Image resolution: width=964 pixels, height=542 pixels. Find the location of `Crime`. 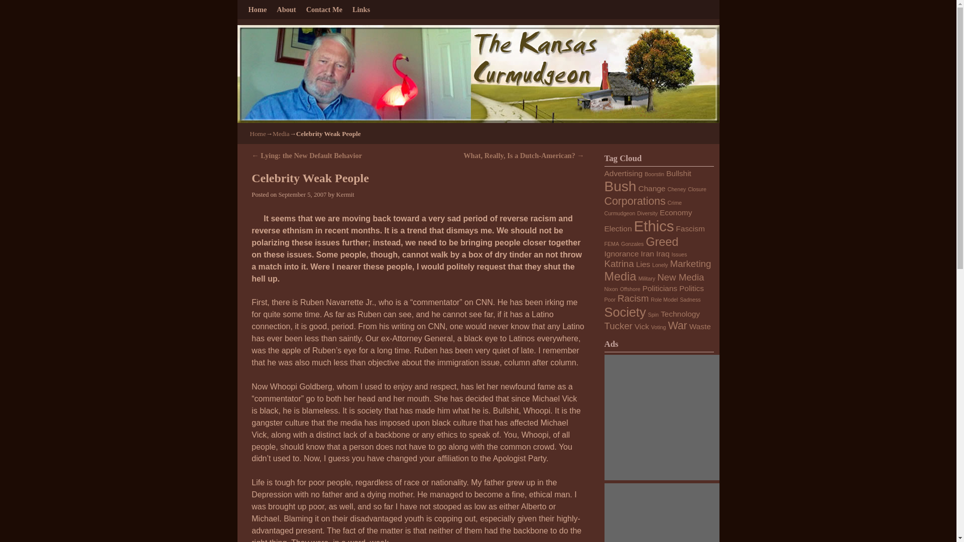

Crime is located at coordinates (675, 203).